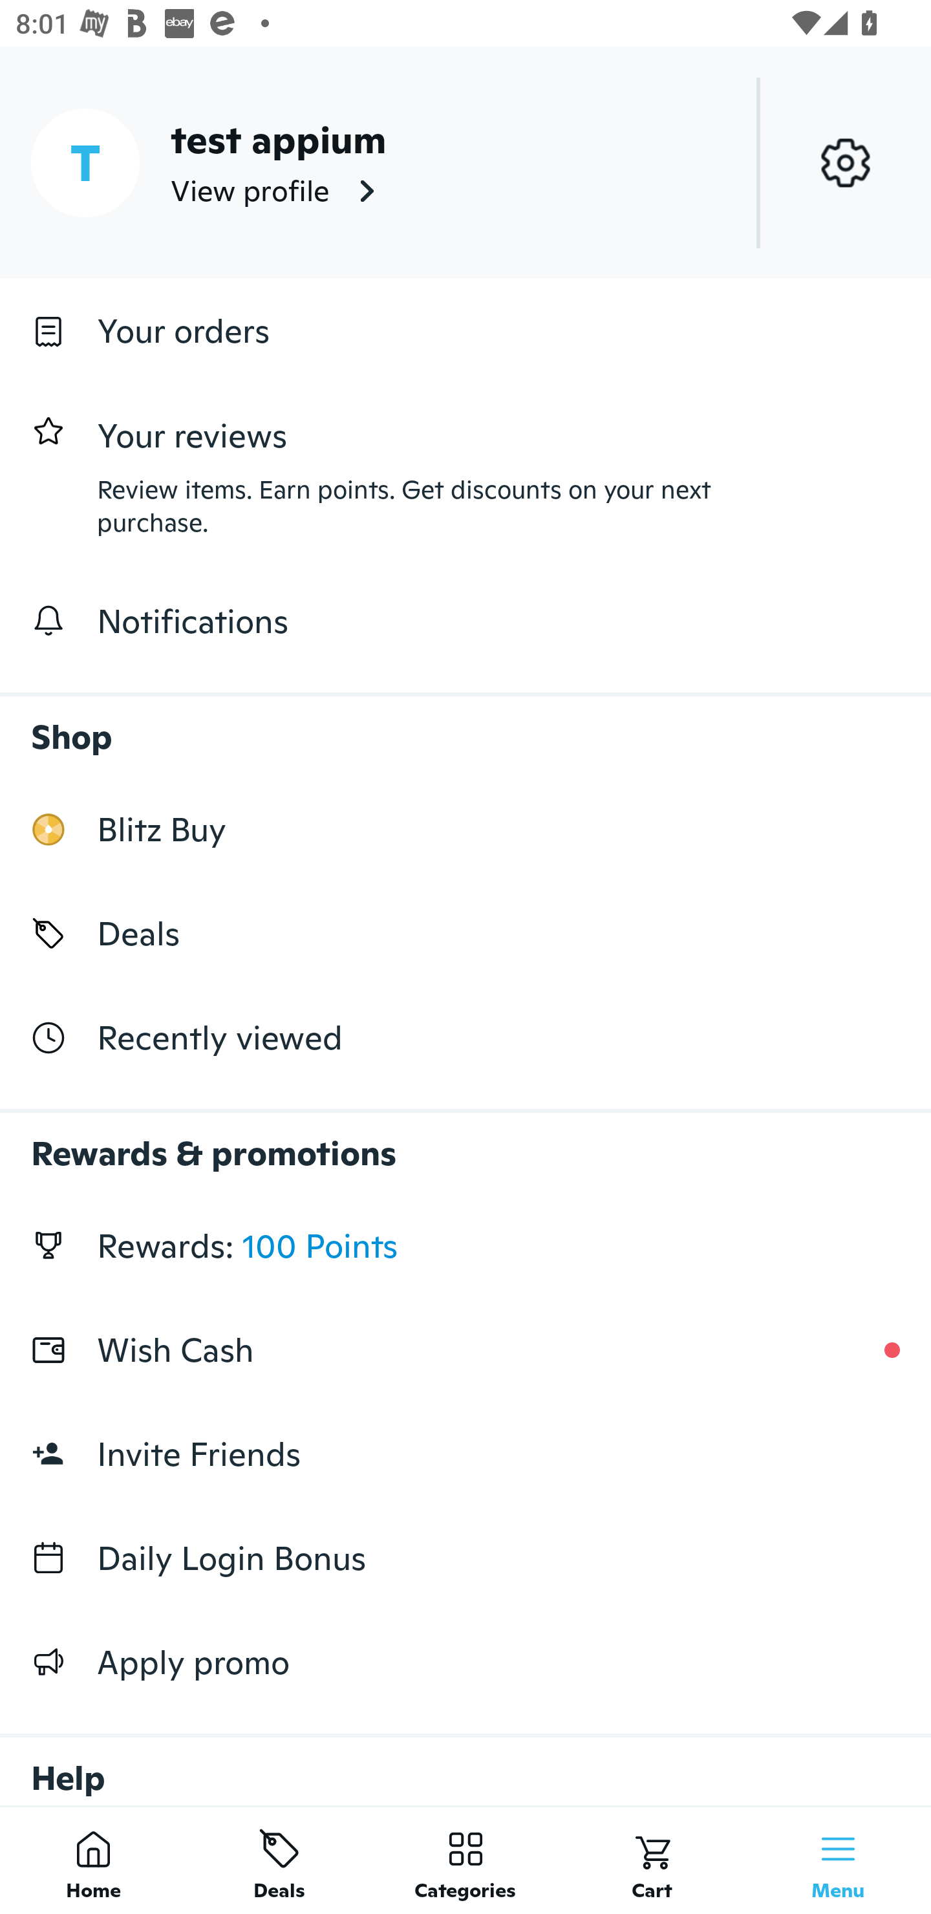 The height and width of the screenshot is (1914, 931). Describe the element at coordinates (465, 829) in the screenshot. I see `Blitz Buy` at that location.